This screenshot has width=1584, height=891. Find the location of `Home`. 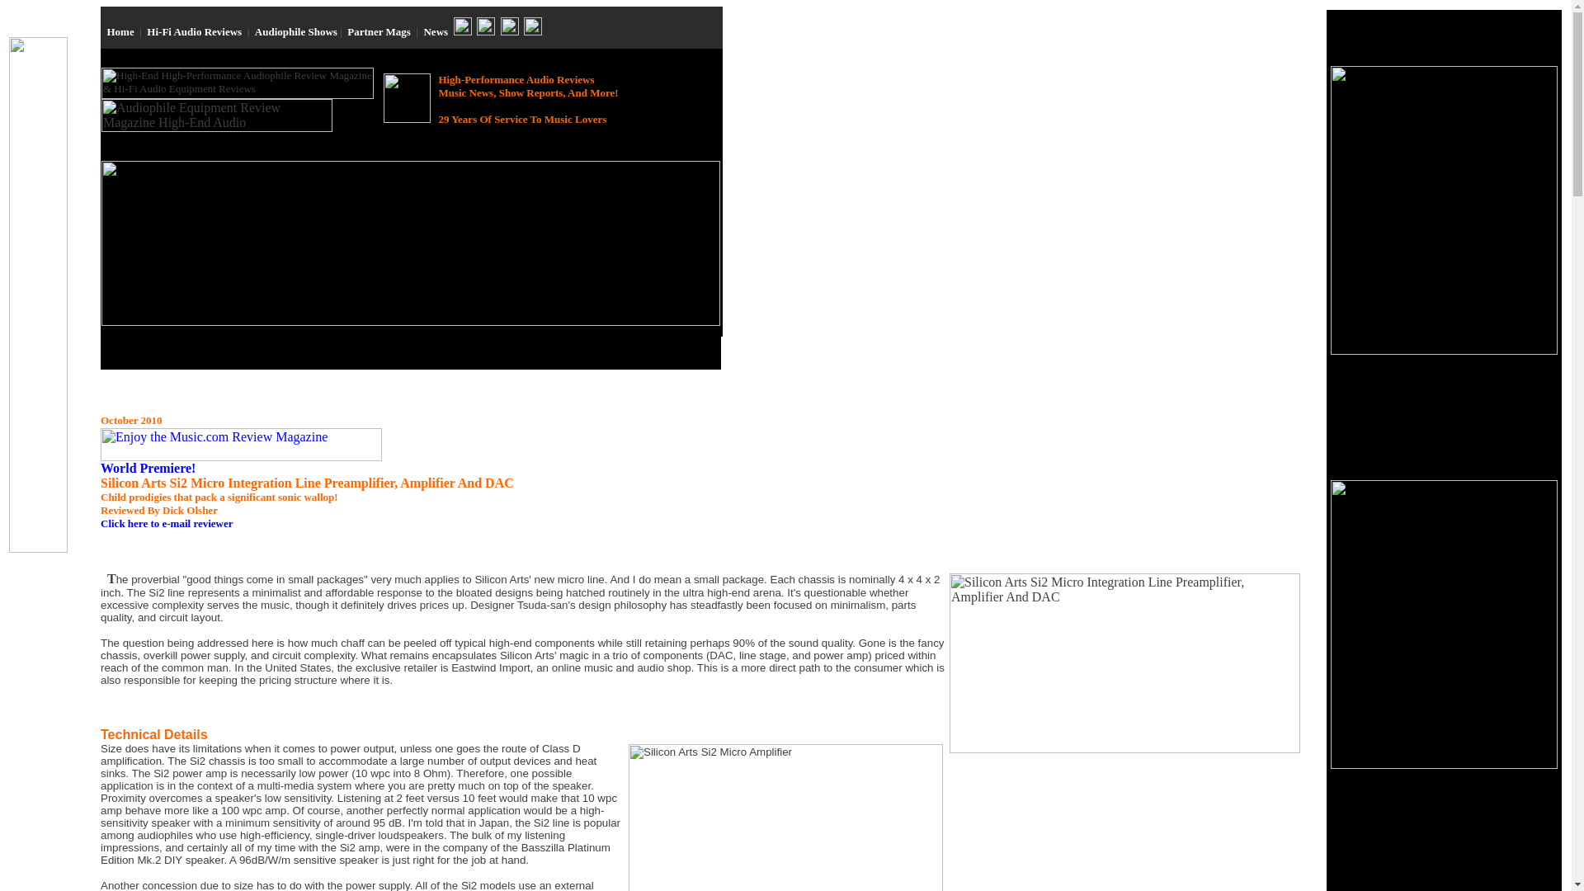

Home is located at coordinates (120, 31).